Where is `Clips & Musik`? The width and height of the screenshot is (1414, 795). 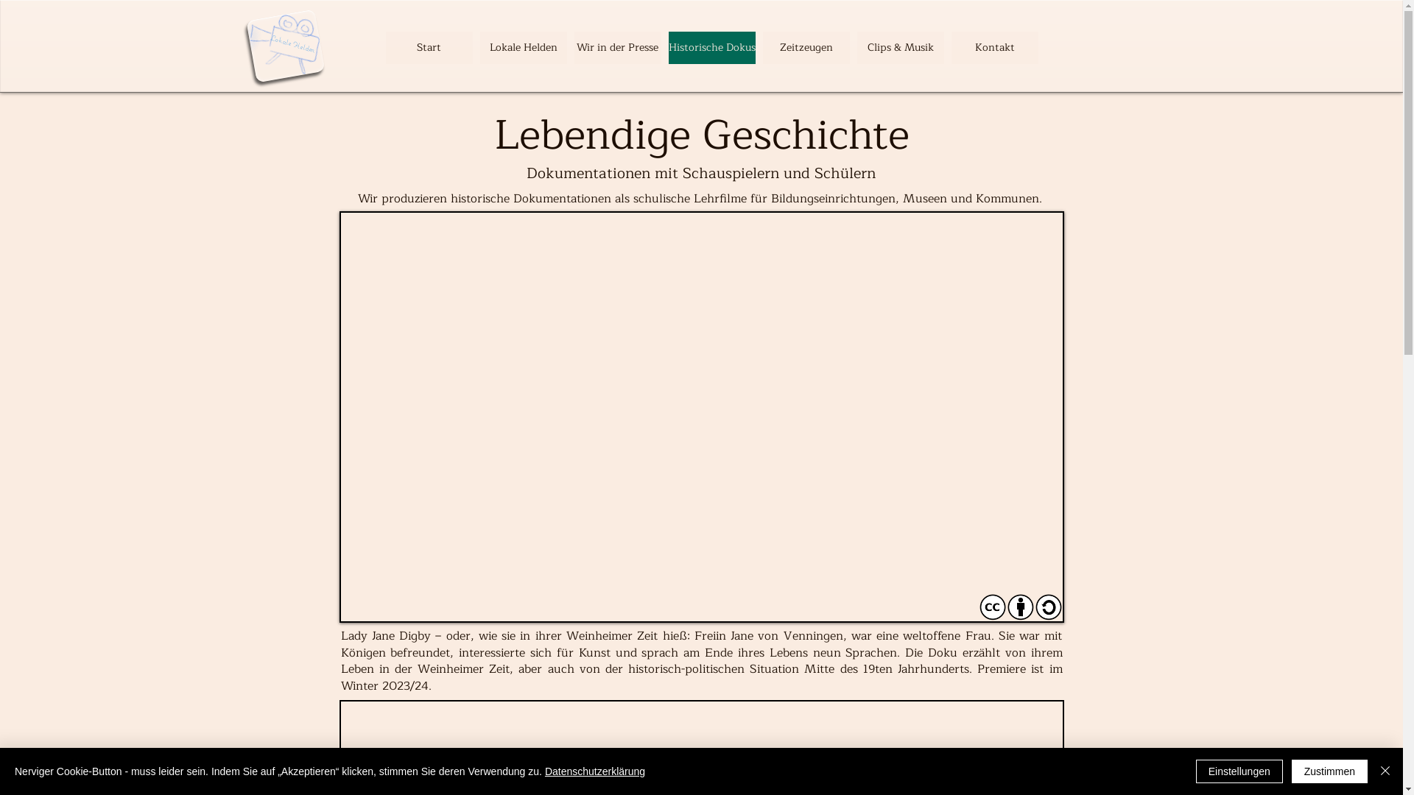
Clips & Musik is located at coordinates (901, 48).